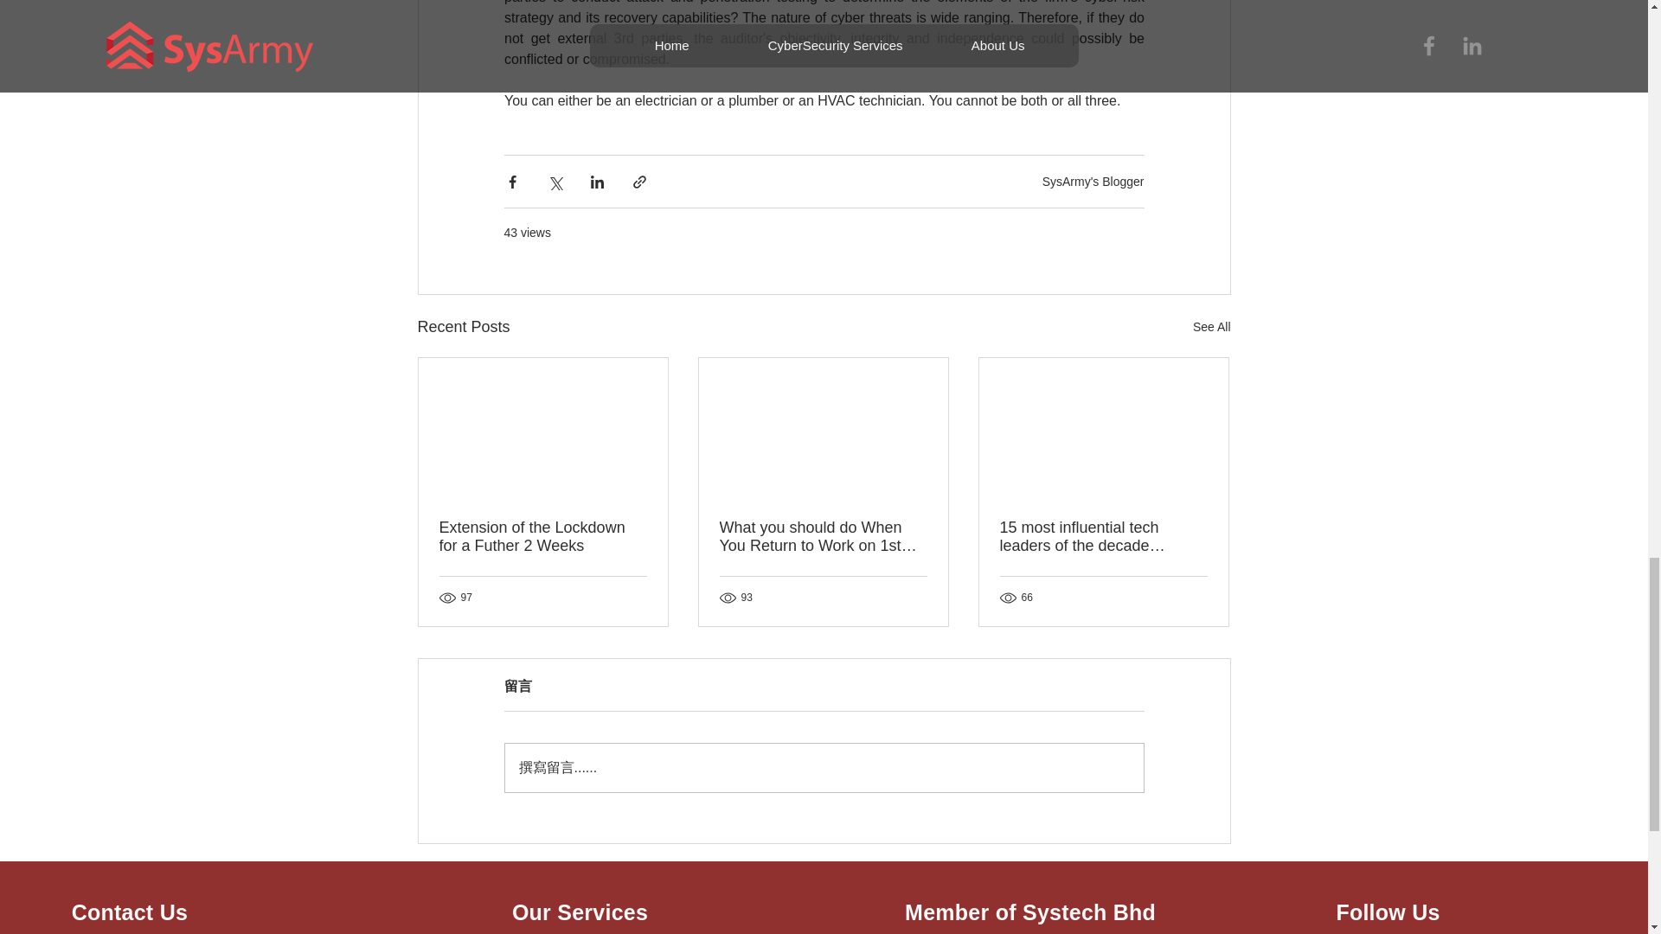  What do you see at coordinates (543, 536) in the screenshot?
I see `Extension of the Lockdown for a Futher 2 Weeks` at bounding box center [543, 536].